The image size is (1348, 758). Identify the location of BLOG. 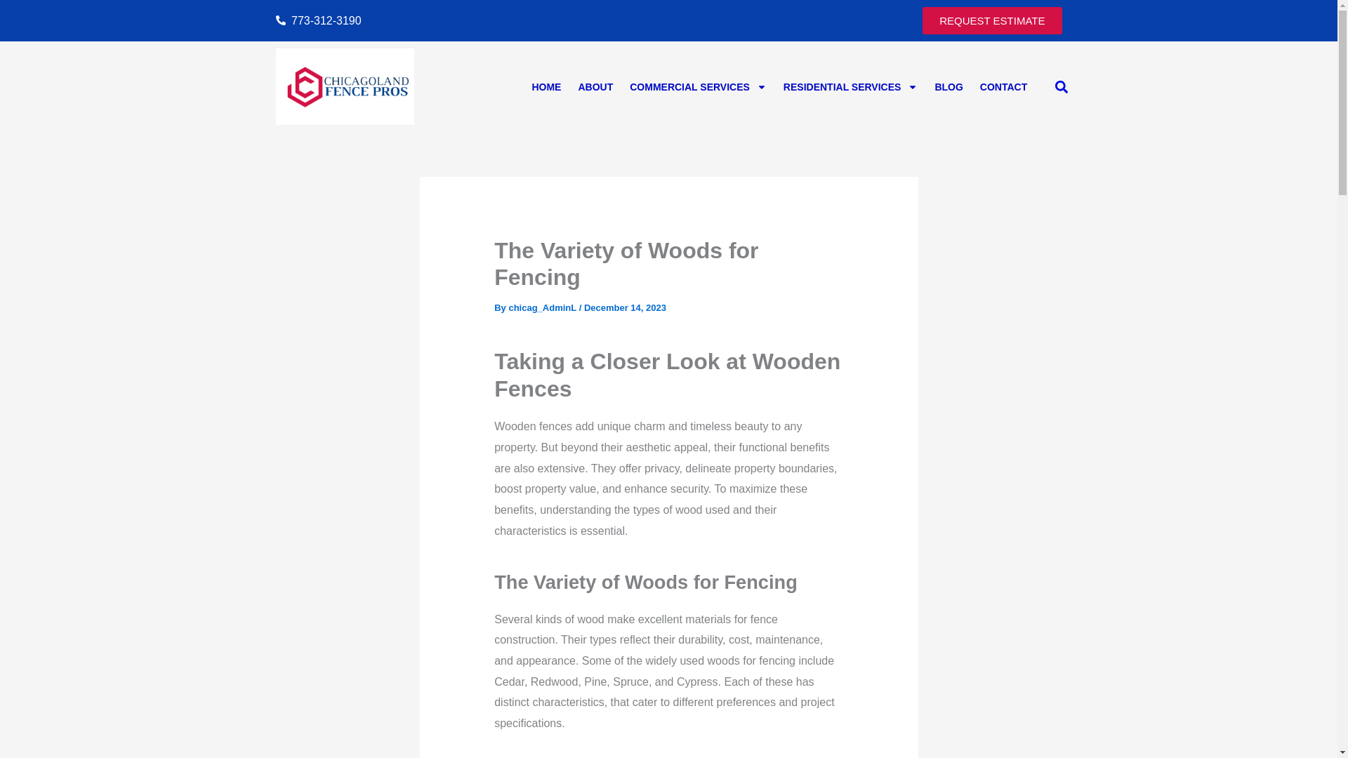
(948, 86).